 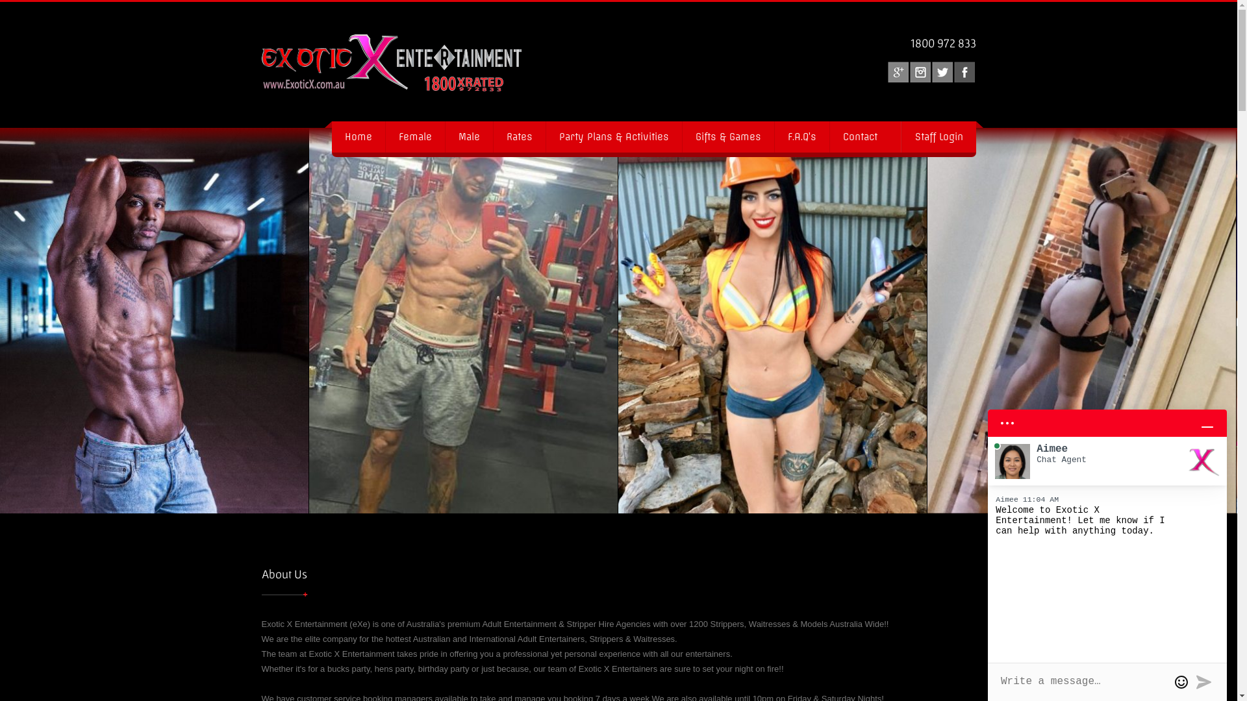 What do you see at coordinates (518, 136) in the screenshot?
I see `Rates` at bounding box center [518, 136].